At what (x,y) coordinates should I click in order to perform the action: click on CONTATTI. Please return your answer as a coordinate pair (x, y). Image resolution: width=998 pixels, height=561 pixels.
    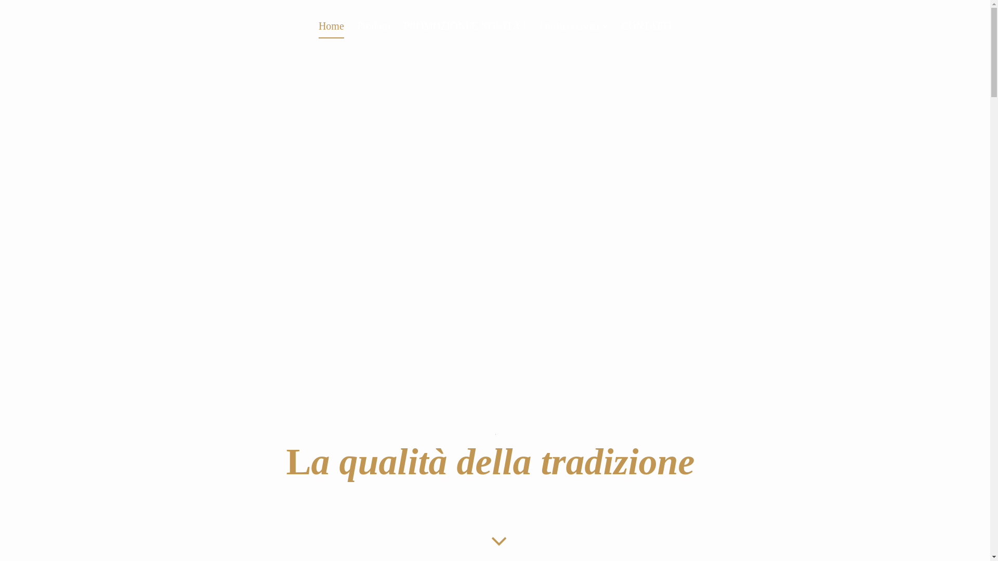
    Looking at the image, I should click on (647, 29).